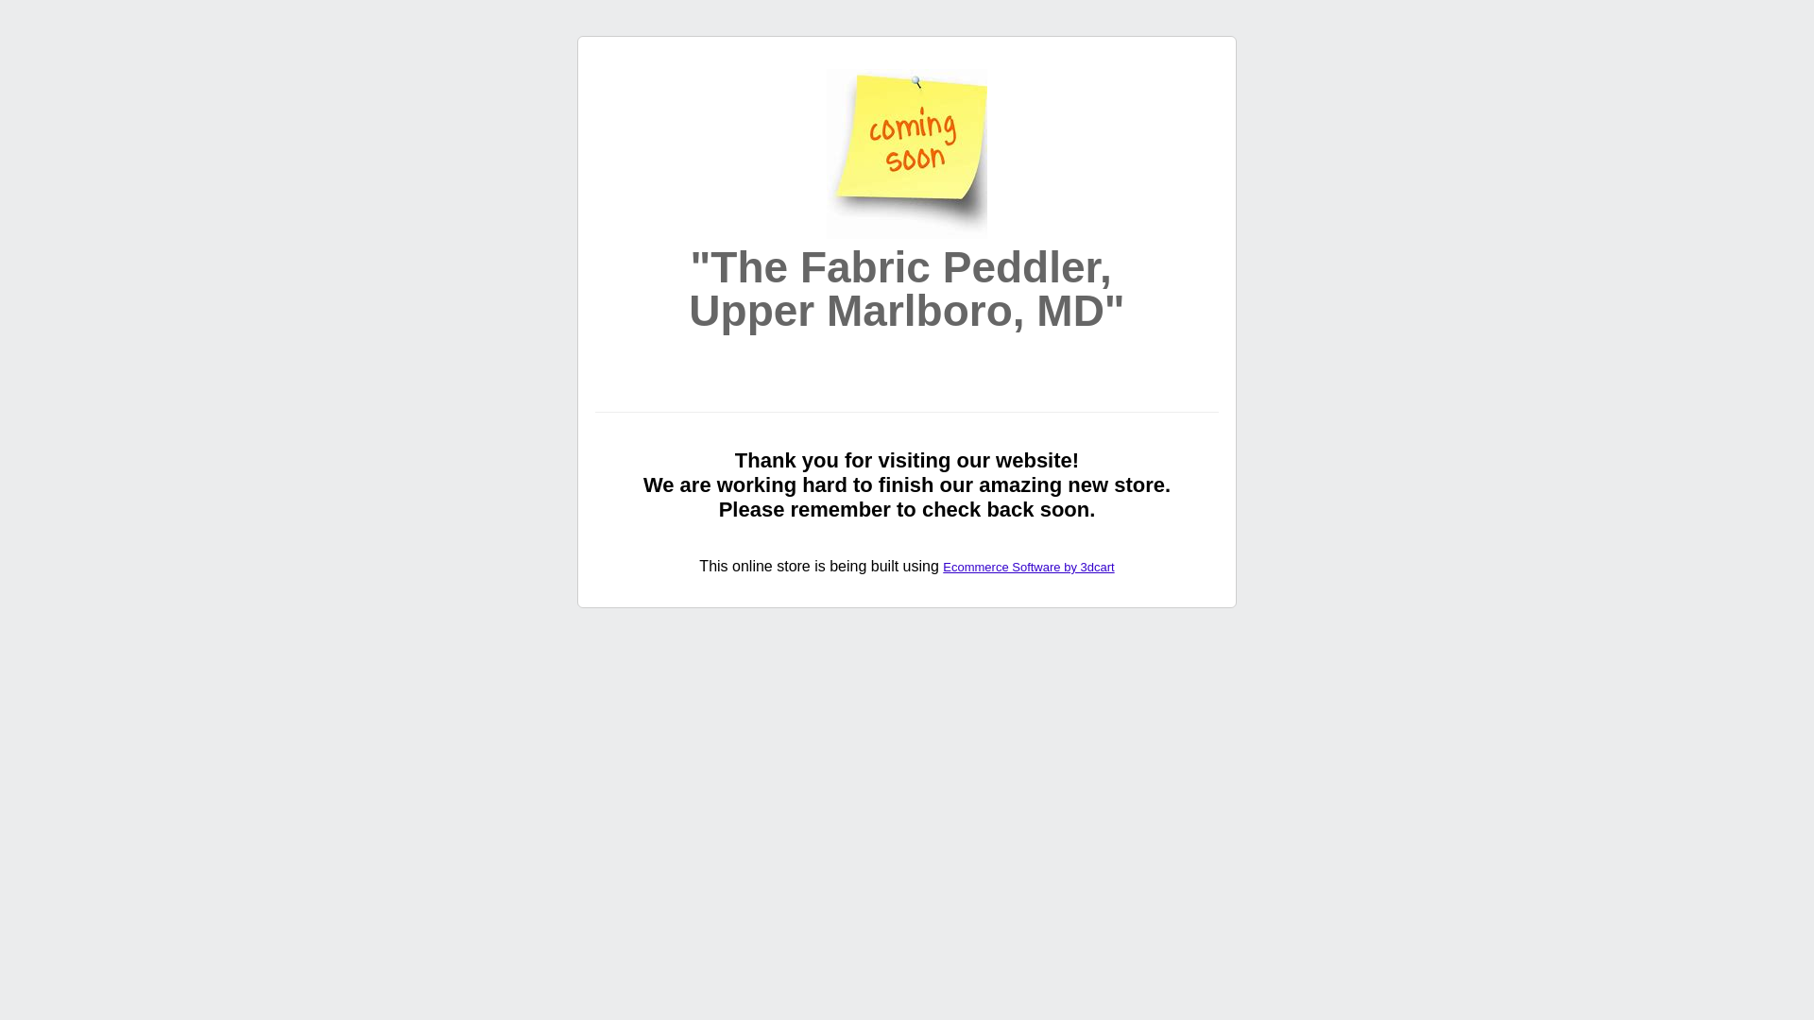 This screenshot has width=1814, height=1020. I want to click on Ecommerce Software by 3dcart, so click(1028, 567).